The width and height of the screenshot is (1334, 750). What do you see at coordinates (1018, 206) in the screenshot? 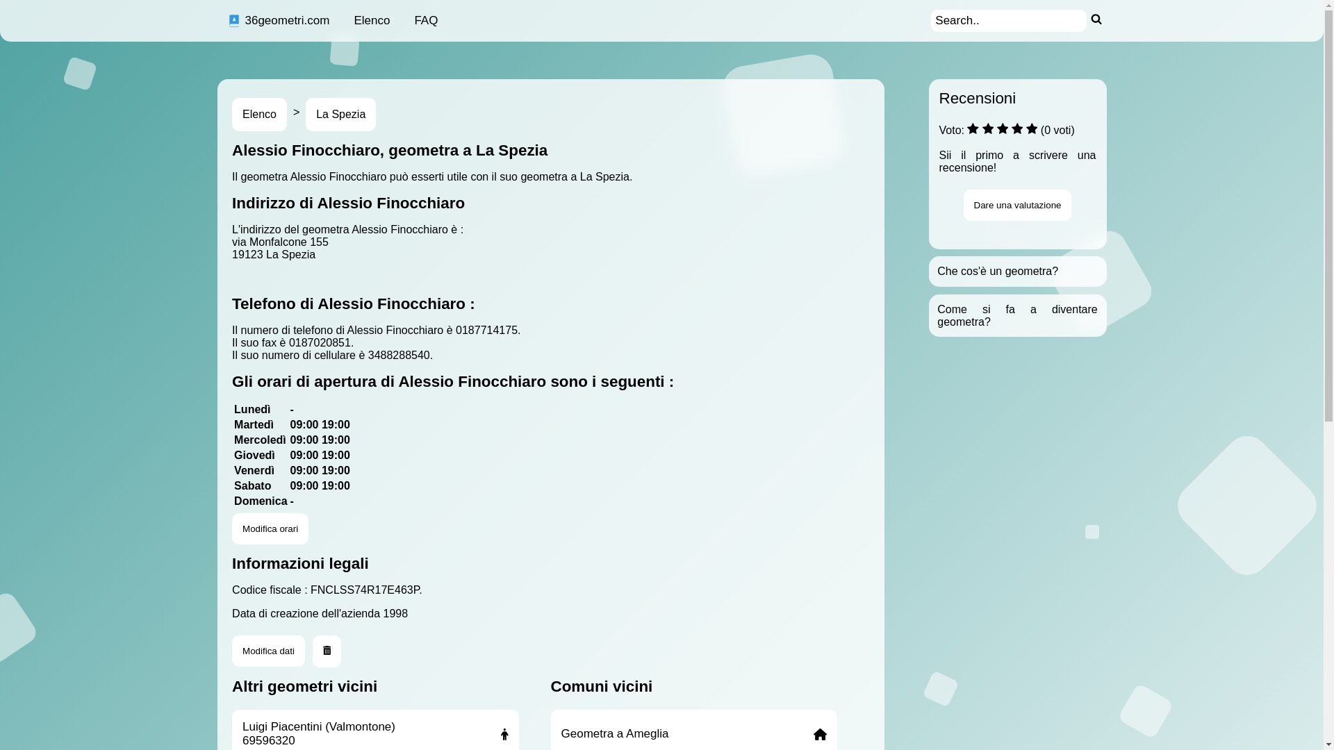
I see `Dare una valutazione` at bounding box center [1018, 206].